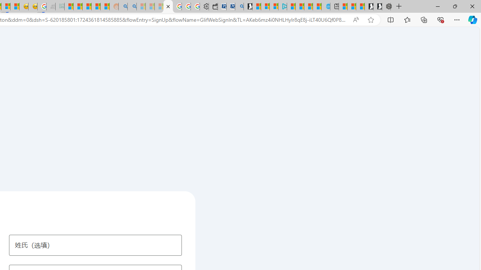 Image resolution: width=481 pixels, height=270 pixels. I want to click on Student Loan Update: Forgiveness Program Ends This Month, so click(96, 7).